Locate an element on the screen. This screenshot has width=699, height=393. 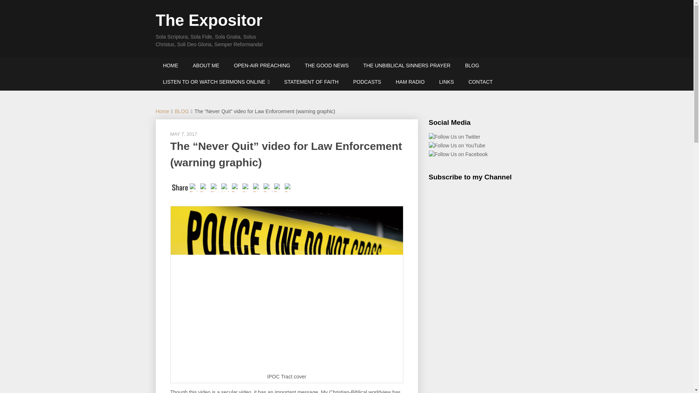
The Expositor is located at coordinates (209, 20).